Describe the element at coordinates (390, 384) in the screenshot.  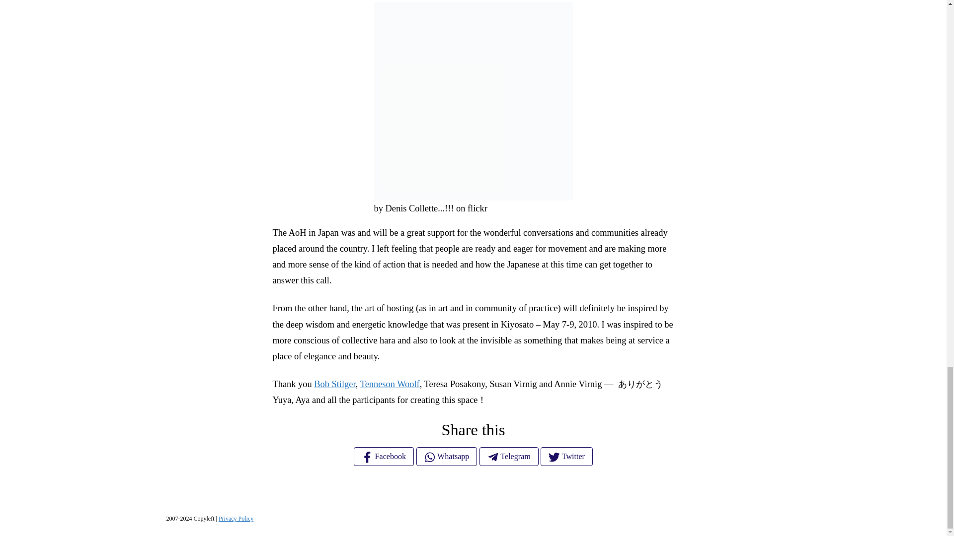
I see `Tenneson Woolf` at that location.